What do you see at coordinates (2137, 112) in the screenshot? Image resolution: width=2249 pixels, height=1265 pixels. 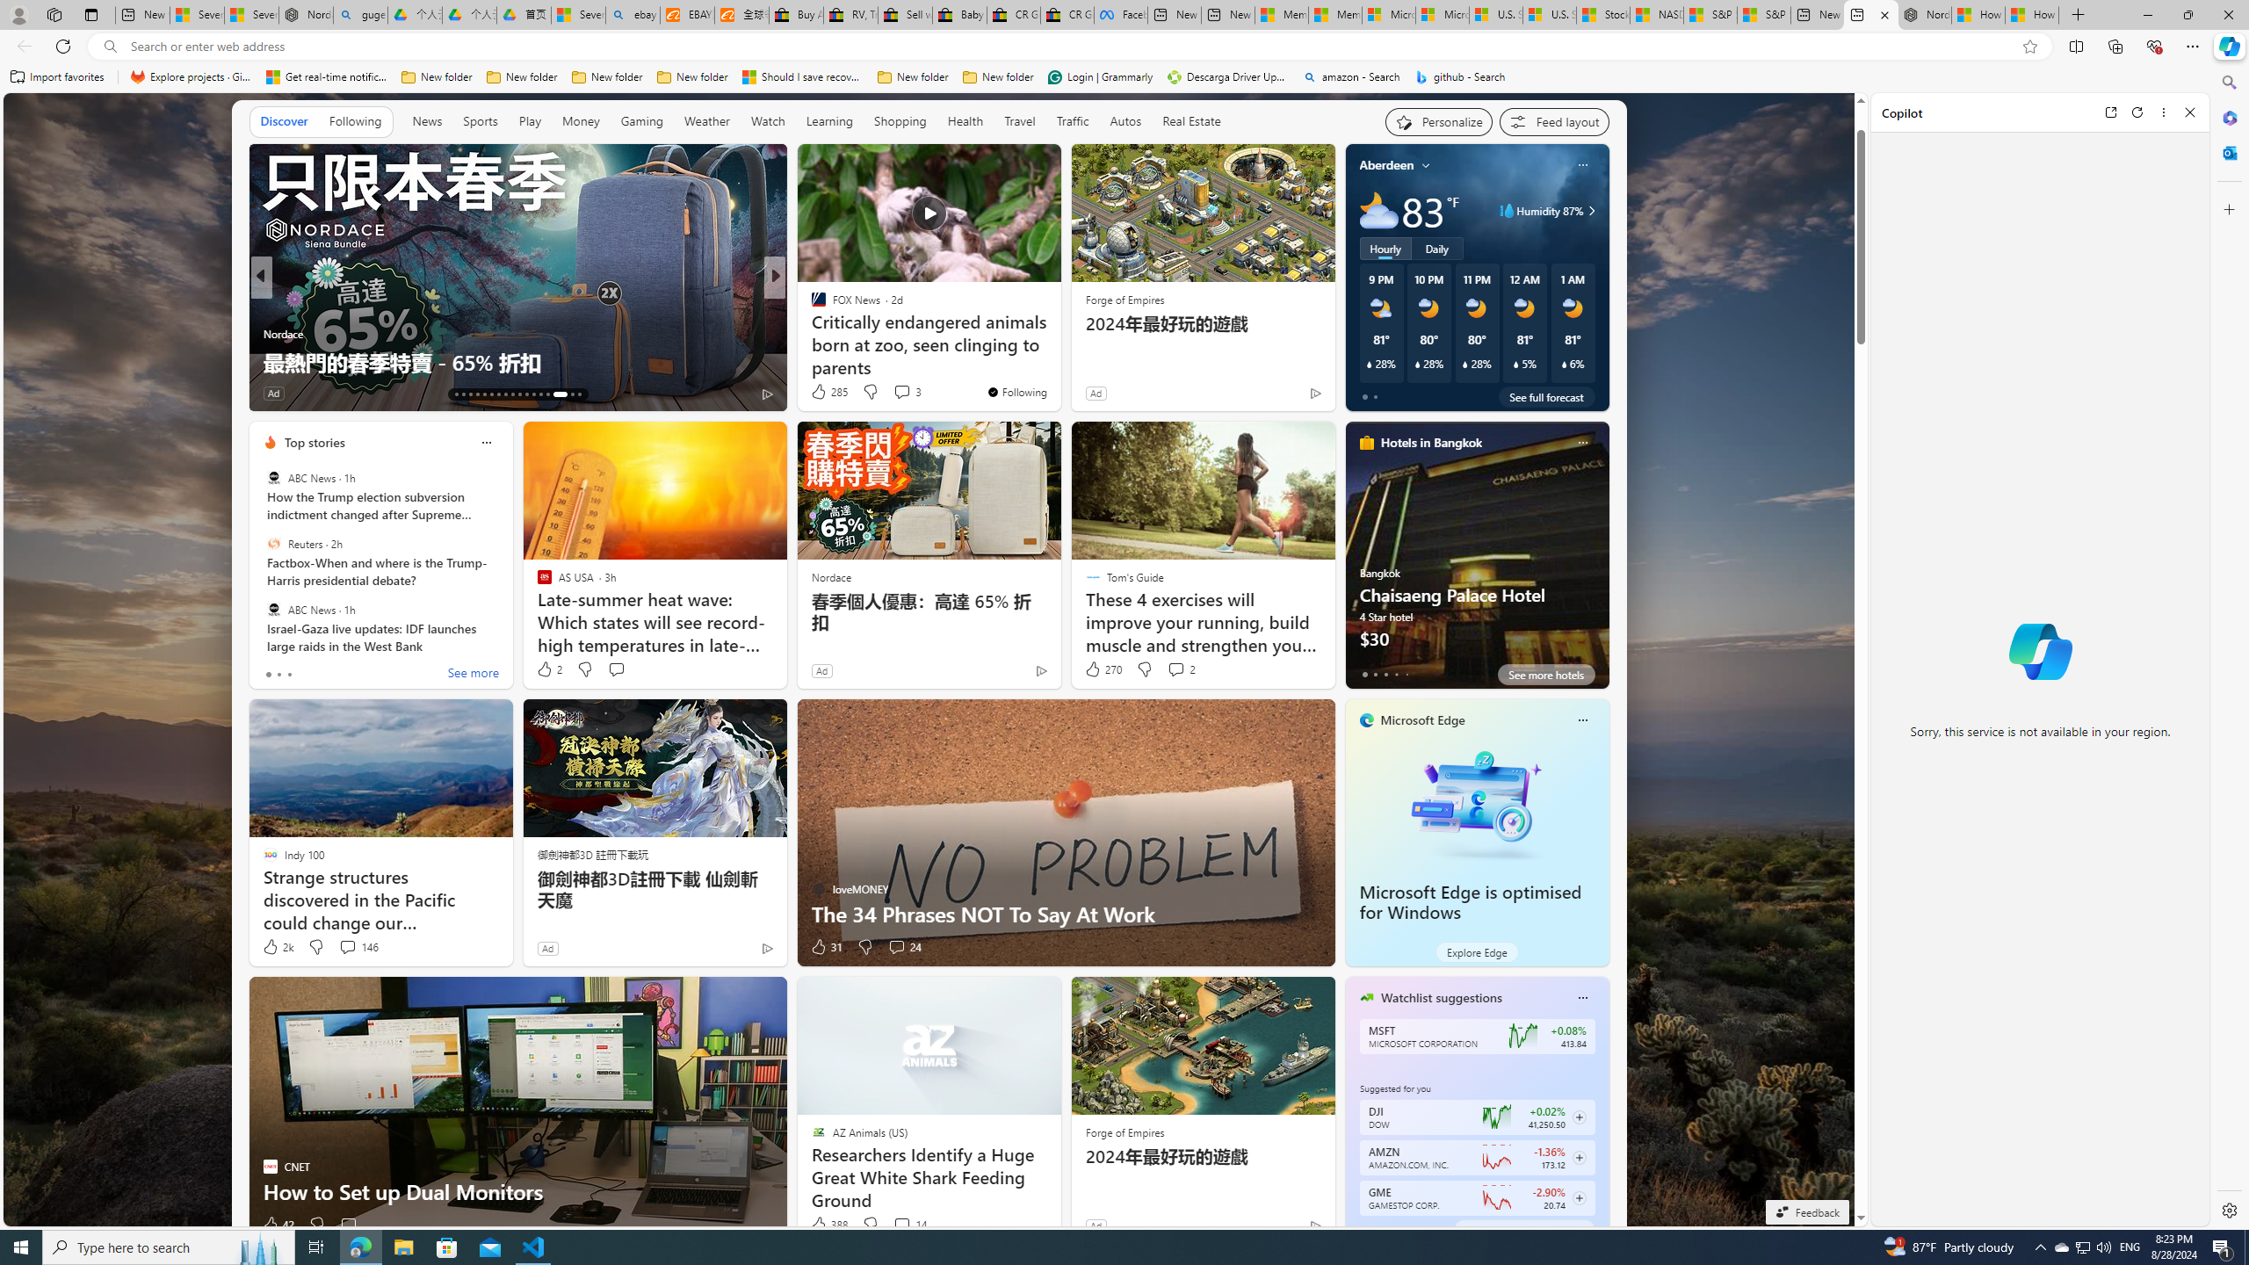 I see `Refresh` at bounding box center [2137, 112].